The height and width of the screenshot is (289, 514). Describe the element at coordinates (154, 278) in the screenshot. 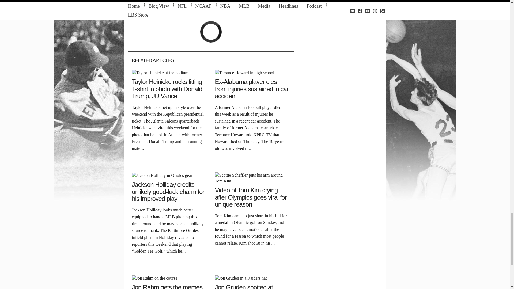

I see `Jon Rahm gets the memes after collapse at Olympics` at that location.